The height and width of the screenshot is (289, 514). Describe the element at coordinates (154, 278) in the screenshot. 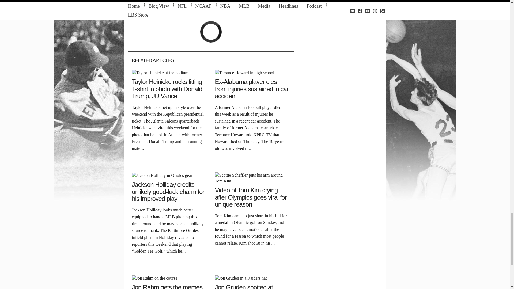

I see `Jon Rahm gets the memes after collapse at Olympics` at that location.